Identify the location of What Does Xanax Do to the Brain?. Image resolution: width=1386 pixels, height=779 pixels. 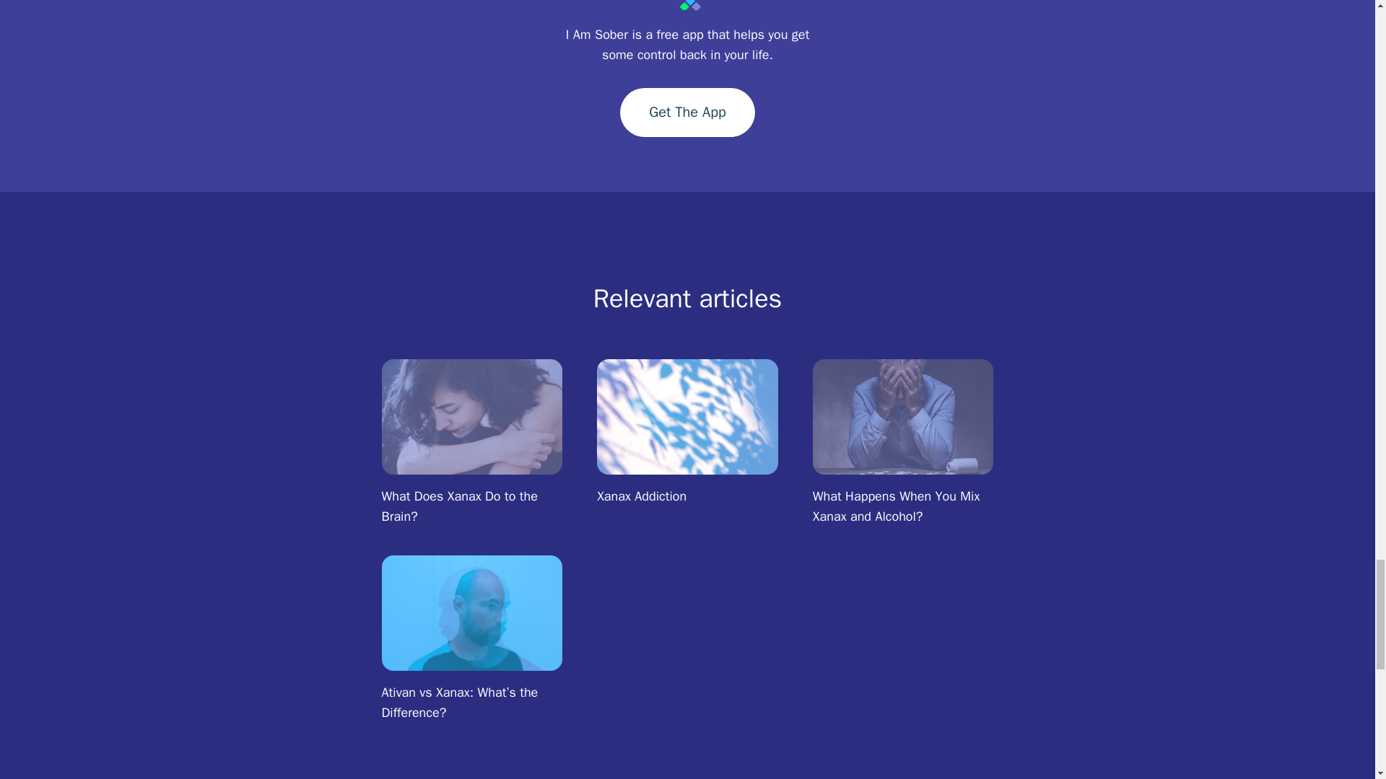
(472, 416).